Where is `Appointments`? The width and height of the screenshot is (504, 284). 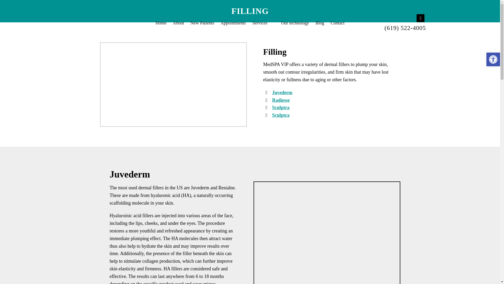 Appointments is located at coordinates (233, 23).